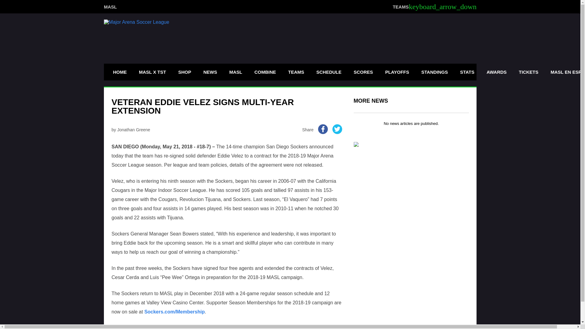 This screenshot has height=329, width=585. What do you see at coordinates (363, 72) in the screenshot?
I see `SCORES` at bounding box center [363, 72].